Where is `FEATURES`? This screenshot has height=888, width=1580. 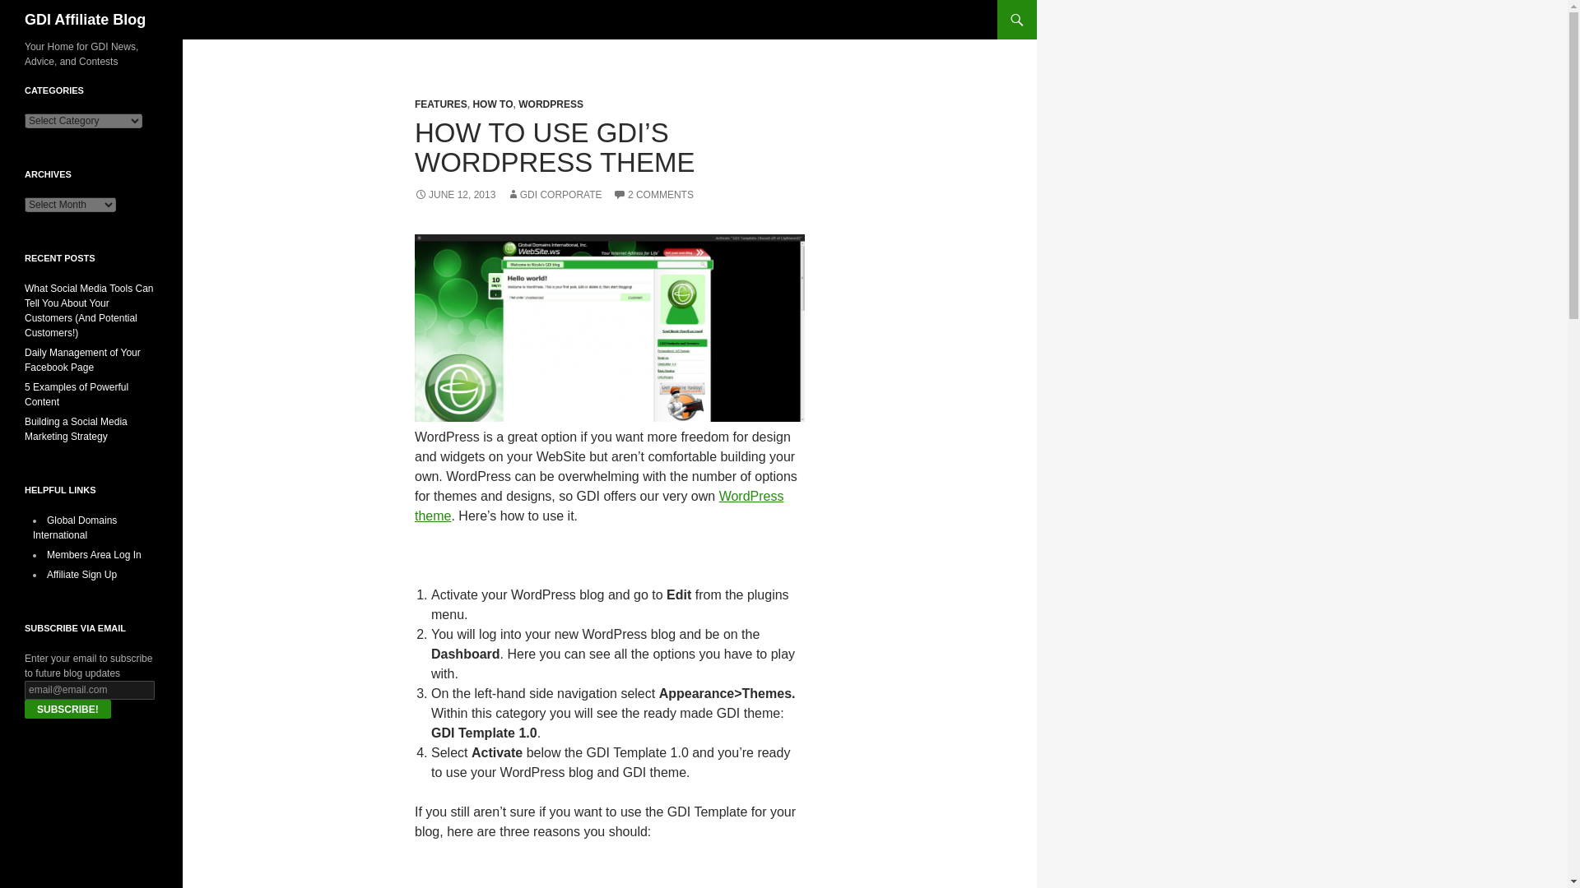
FEATURES is located at coordinates (441, 104).